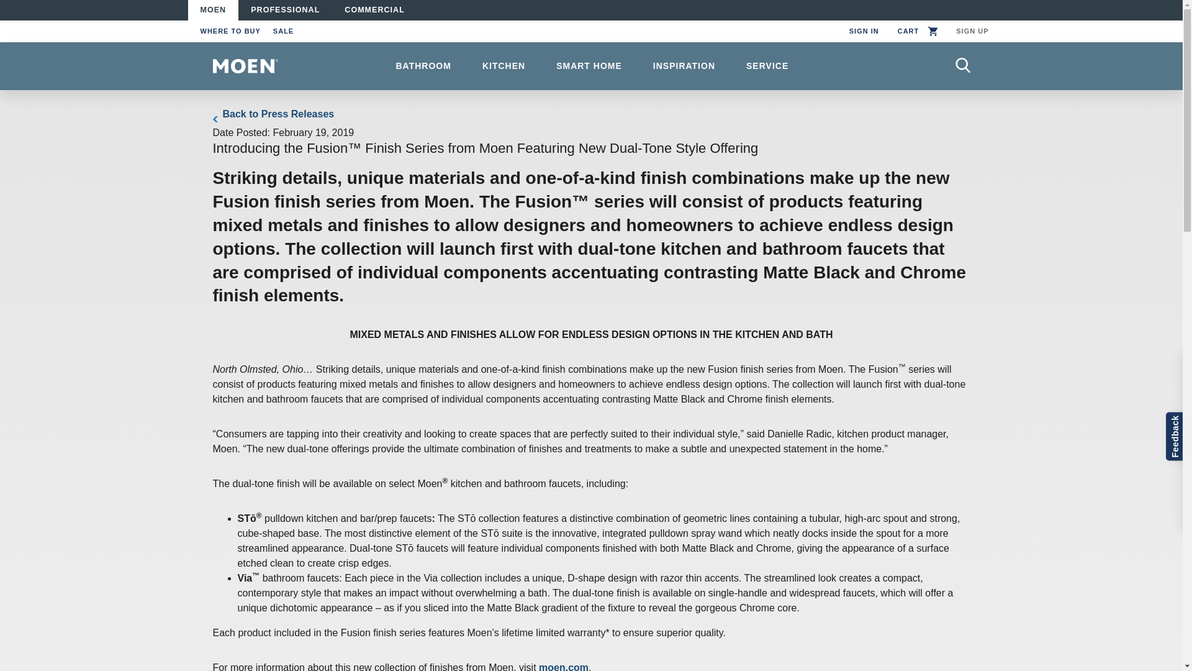  Describe the element at coordinates (864, 31) in the screenshot. I see `SIGN IN` at that location.